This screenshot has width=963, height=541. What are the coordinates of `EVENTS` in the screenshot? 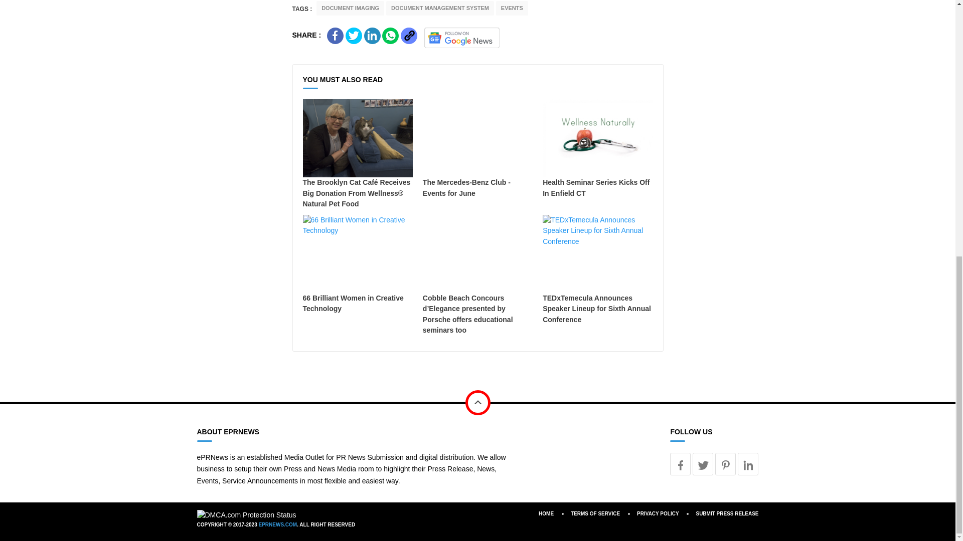 It's located at (512, 8).